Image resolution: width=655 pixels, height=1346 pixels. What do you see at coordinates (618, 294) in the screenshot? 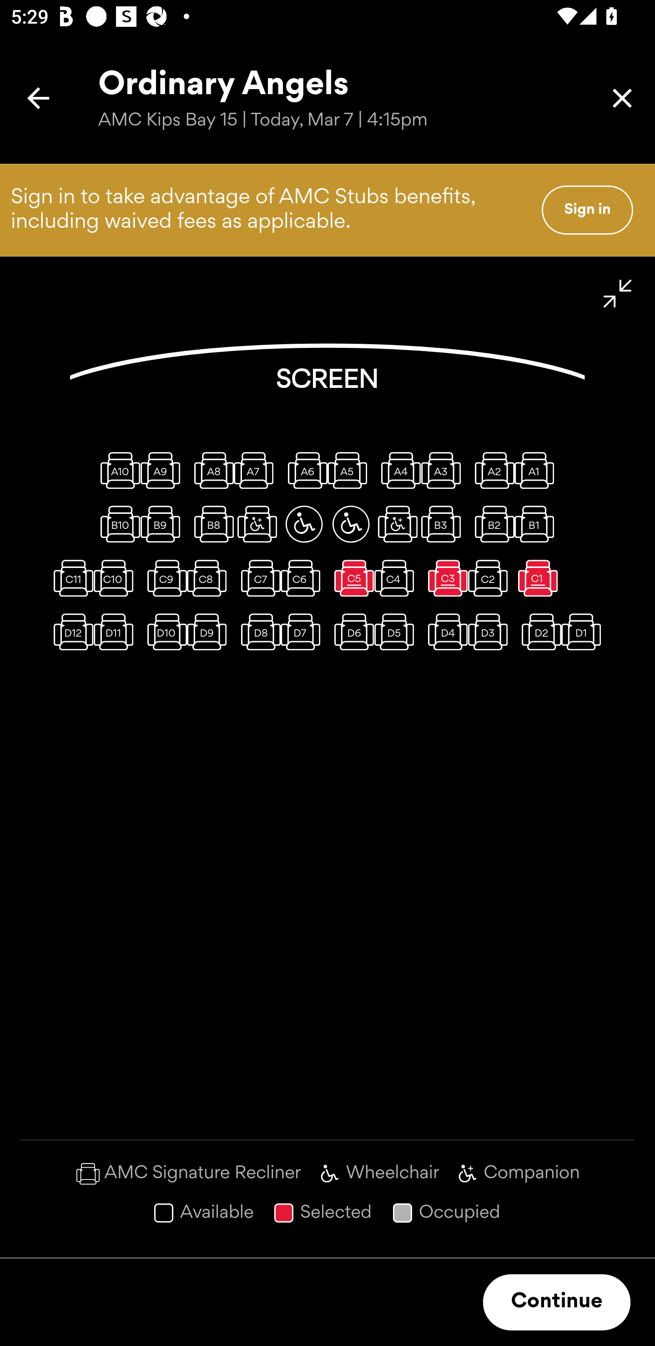
I see `Minimize` at bounding box center [618, 294].